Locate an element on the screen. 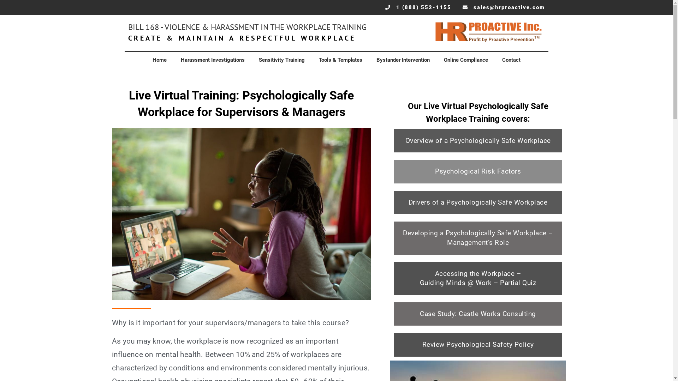  Harassment Investigations is located at coordinates (213, 60).